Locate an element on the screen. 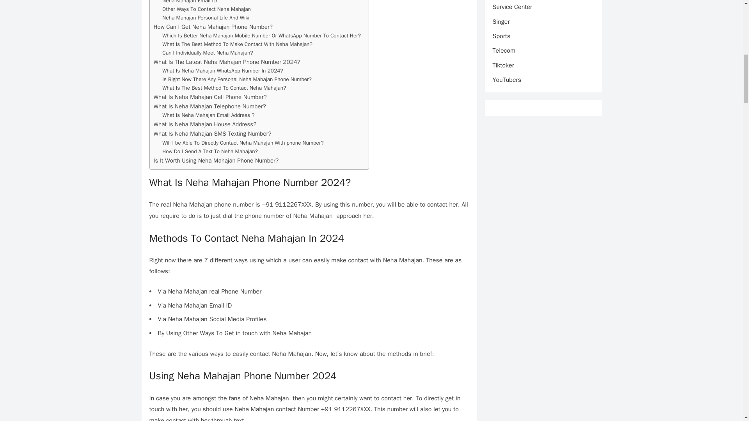 The image size is (749, 421). What Is Neha Mahajan WhatsApp Number In 2024? is located at coordinates (222, 71).